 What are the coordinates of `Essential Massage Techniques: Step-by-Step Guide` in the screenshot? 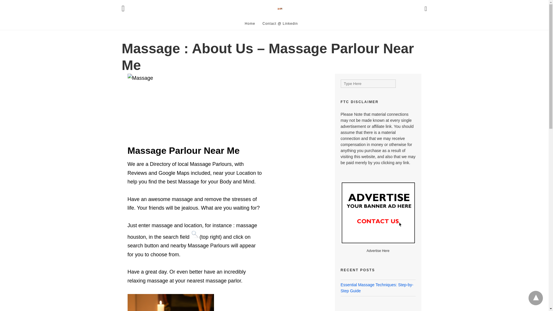 It's located at (377, 288).